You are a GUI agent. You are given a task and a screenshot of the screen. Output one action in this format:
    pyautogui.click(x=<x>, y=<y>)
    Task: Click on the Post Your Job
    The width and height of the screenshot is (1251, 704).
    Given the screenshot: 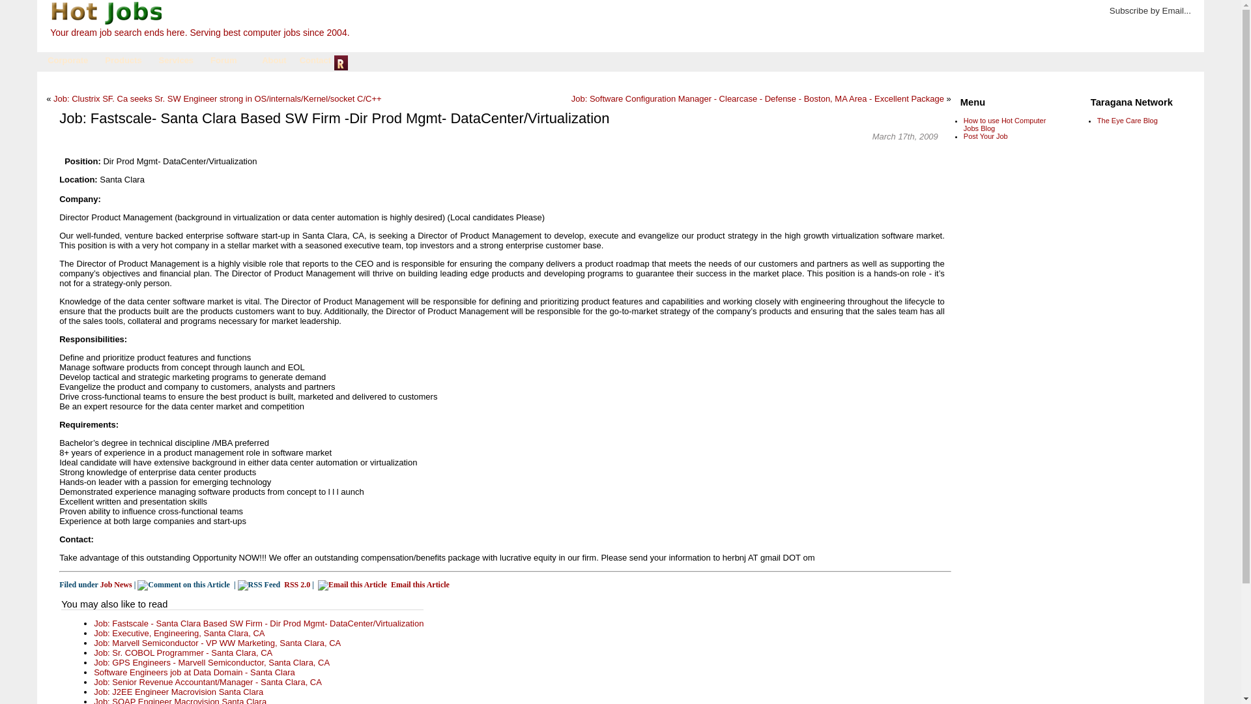 What is the action you would take?
    pyautogui.click(x=985, y=136)
    